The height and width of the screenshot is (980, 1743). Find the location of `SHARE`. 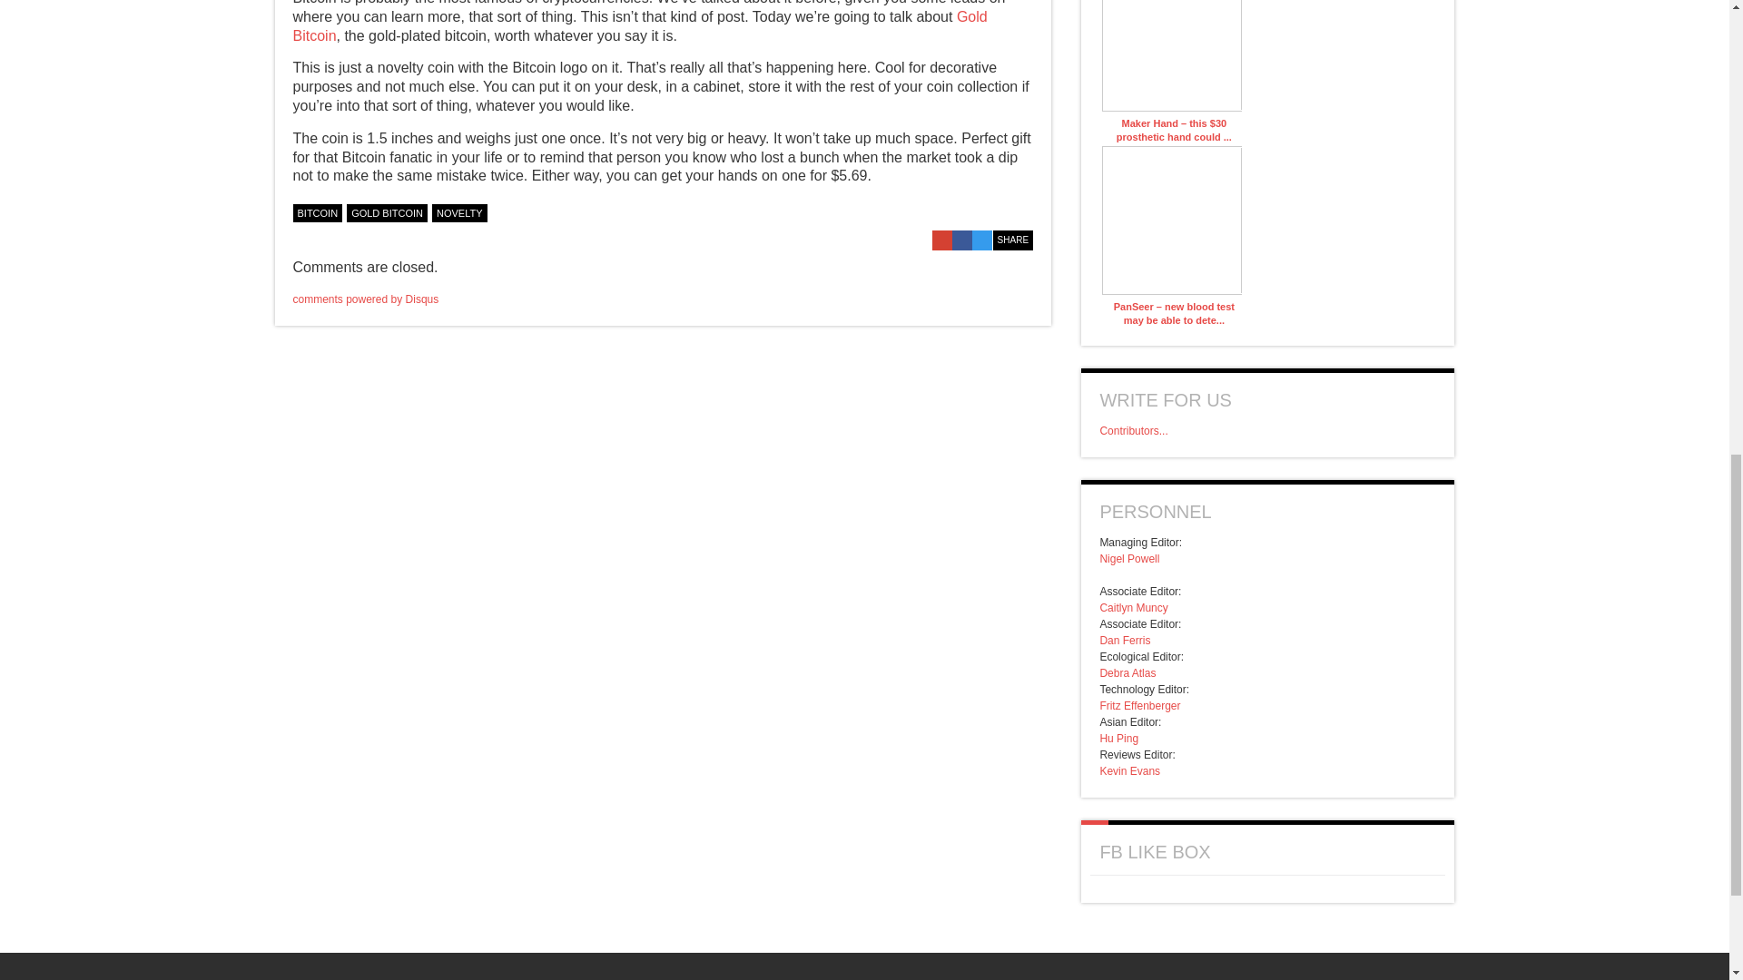

SHARE is located at coordinates (1013, 240).